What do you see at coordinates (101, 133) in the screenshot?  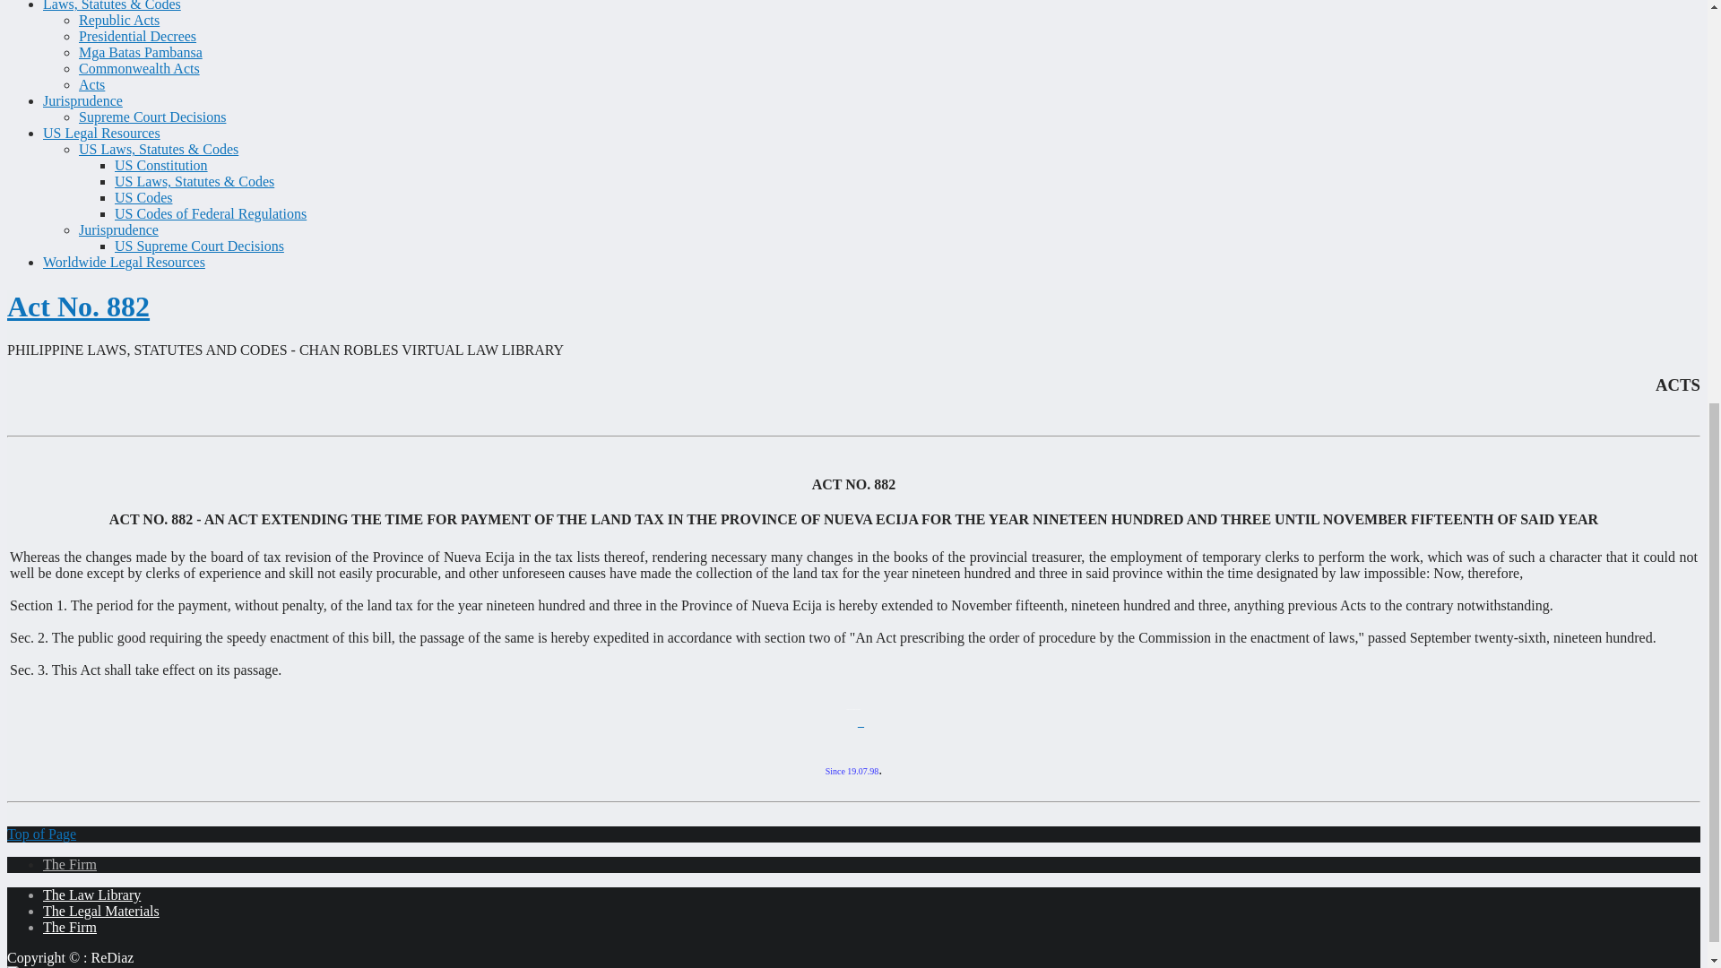 I see `US Legal Resources` at bounding box center [101, 133].